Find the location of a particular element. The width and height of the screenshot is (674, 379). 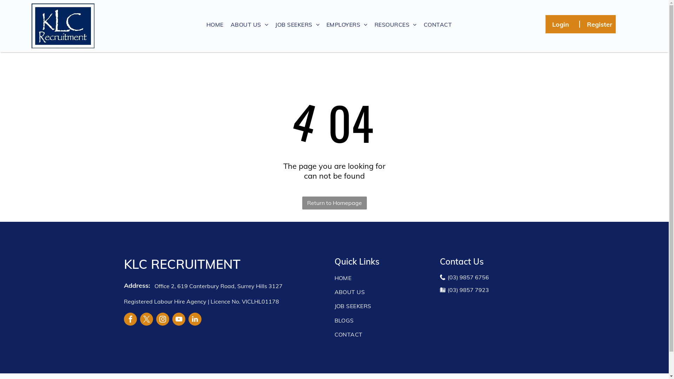

HOME is located at coordinates (385, 278).